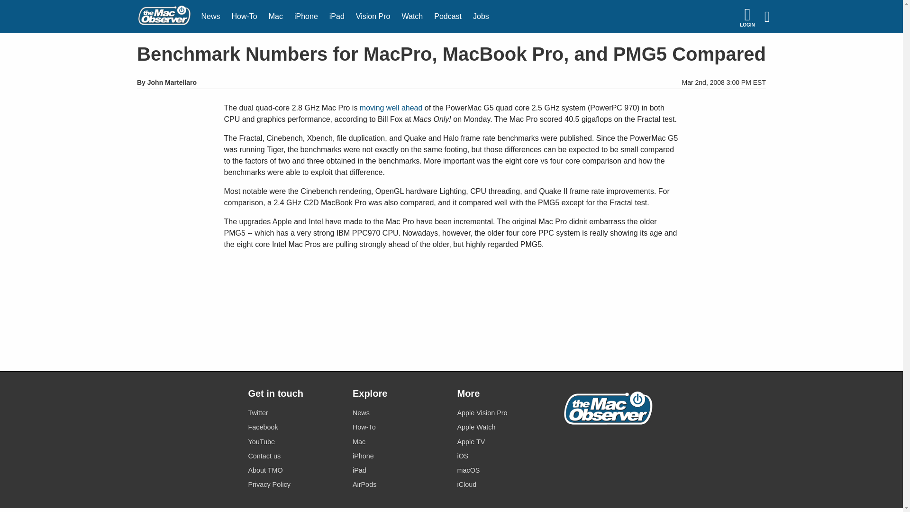 This screenshot has height=512, width=910. I want to click on YouTube, so click(294, 442).